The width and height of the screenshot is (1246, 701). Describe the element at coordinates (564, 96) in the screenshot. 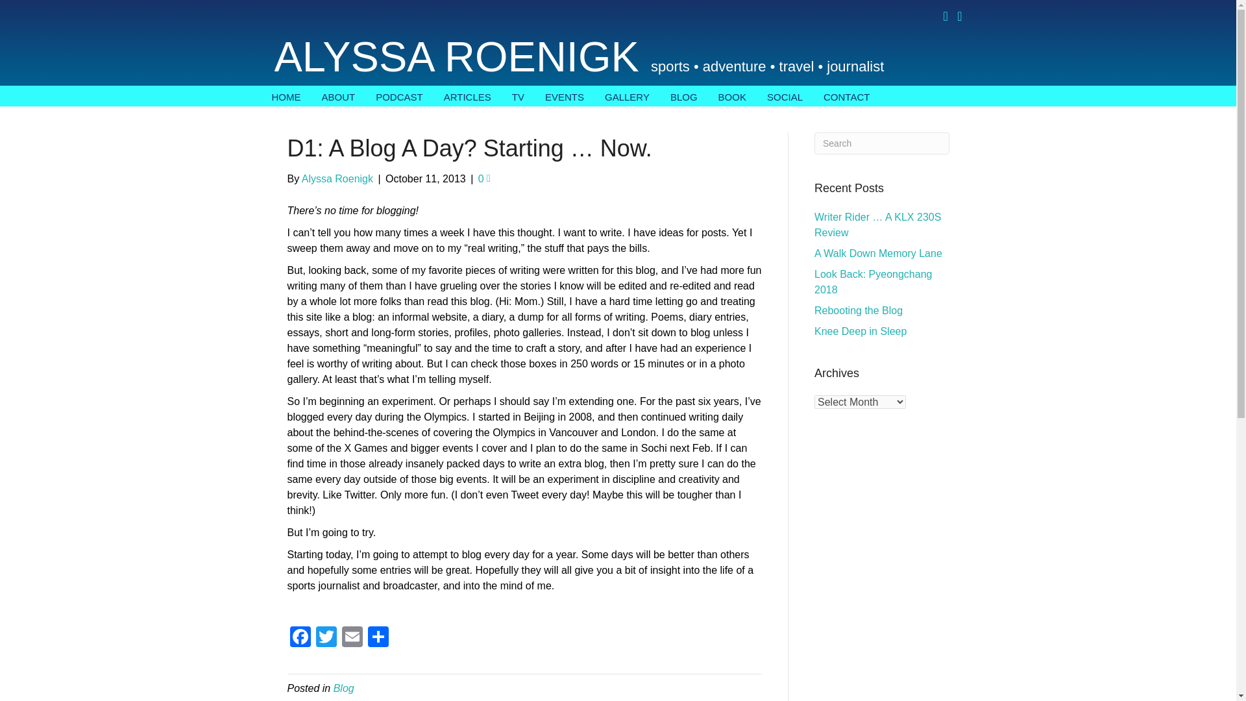

I see `EVENTS` at that location.